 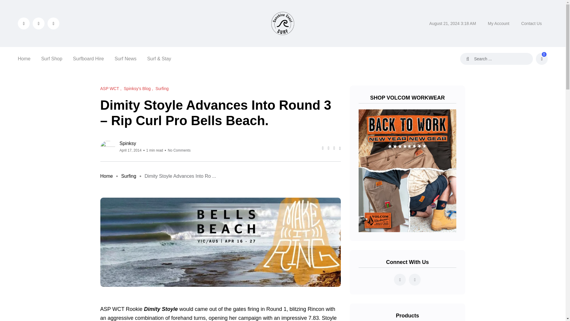 I want to click on My Account, so click(x=498, y=23).